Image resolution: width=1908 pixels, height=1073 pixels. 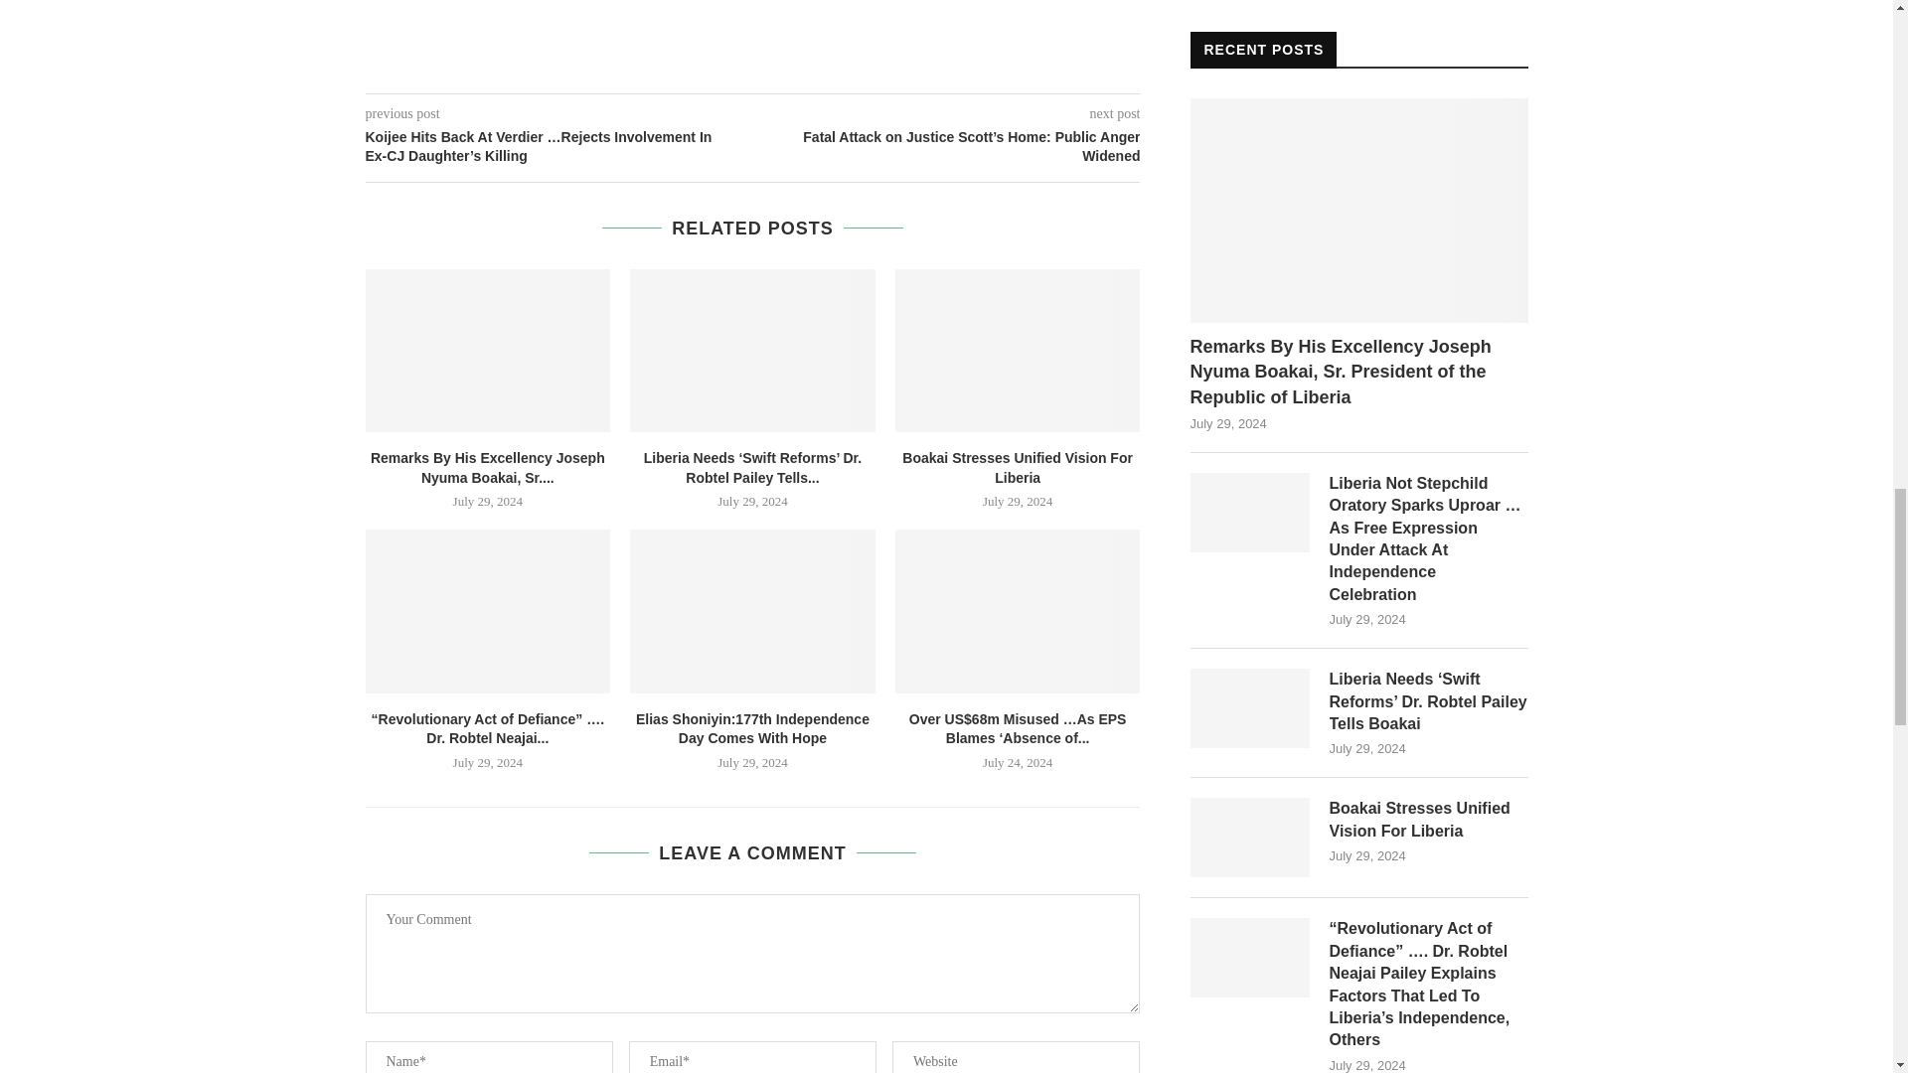 What do you see at coordinates (752, 610) in the screenshot?
I see `Elias Shoniyin:177th Independence Day Comes With Hope` at bounding box center [752, 610].